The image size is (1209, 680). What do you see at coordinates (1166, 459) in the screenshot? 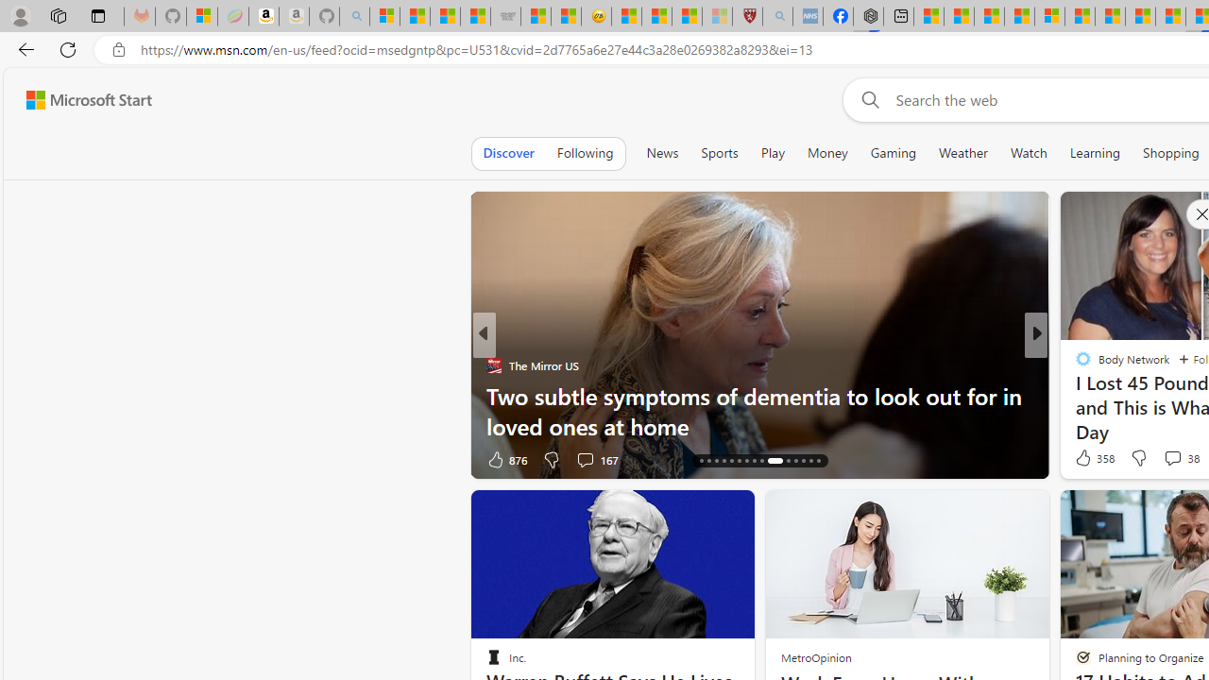
I see `View comments 5 Comment` at bounding box center [1166, 459].